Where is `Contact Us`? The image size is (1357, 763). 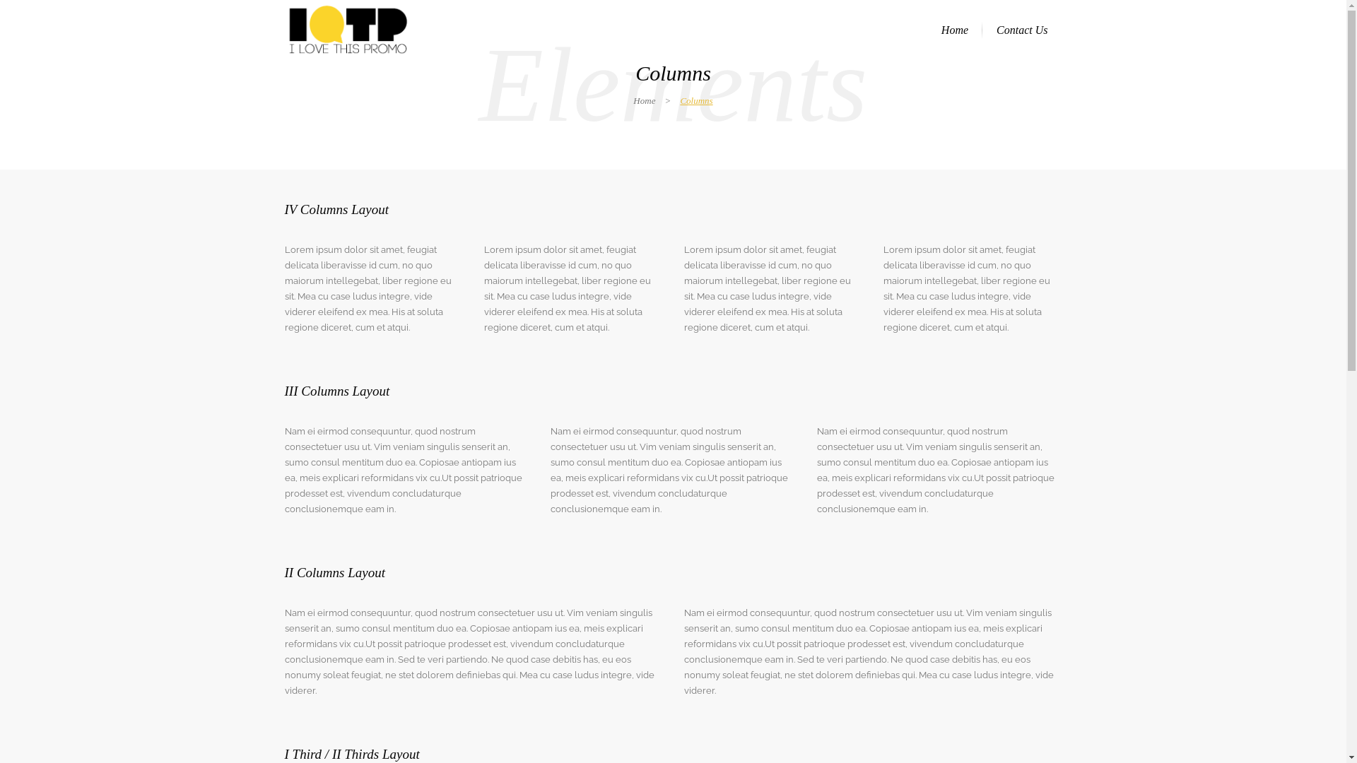
Contact Us is located at coordinates (1022, 30).